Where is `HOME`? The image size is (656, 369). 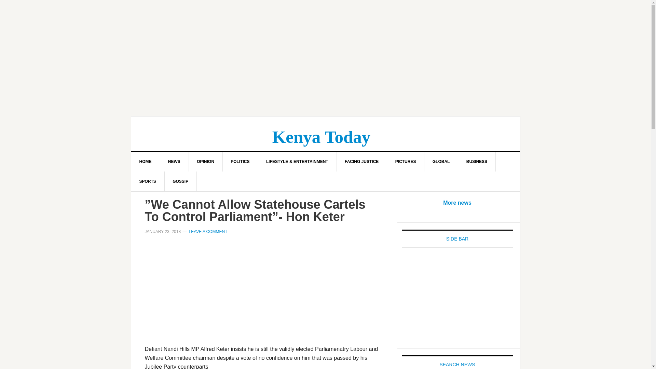
HOME is located at coordinates (146, 161).